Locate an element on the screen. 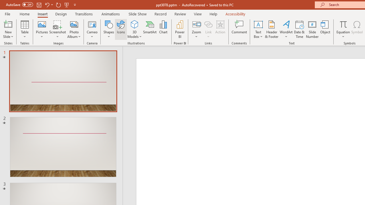 Image resolution: width=365 pixels, height=205 pixels. Icons is located at coordinates (121, 29).